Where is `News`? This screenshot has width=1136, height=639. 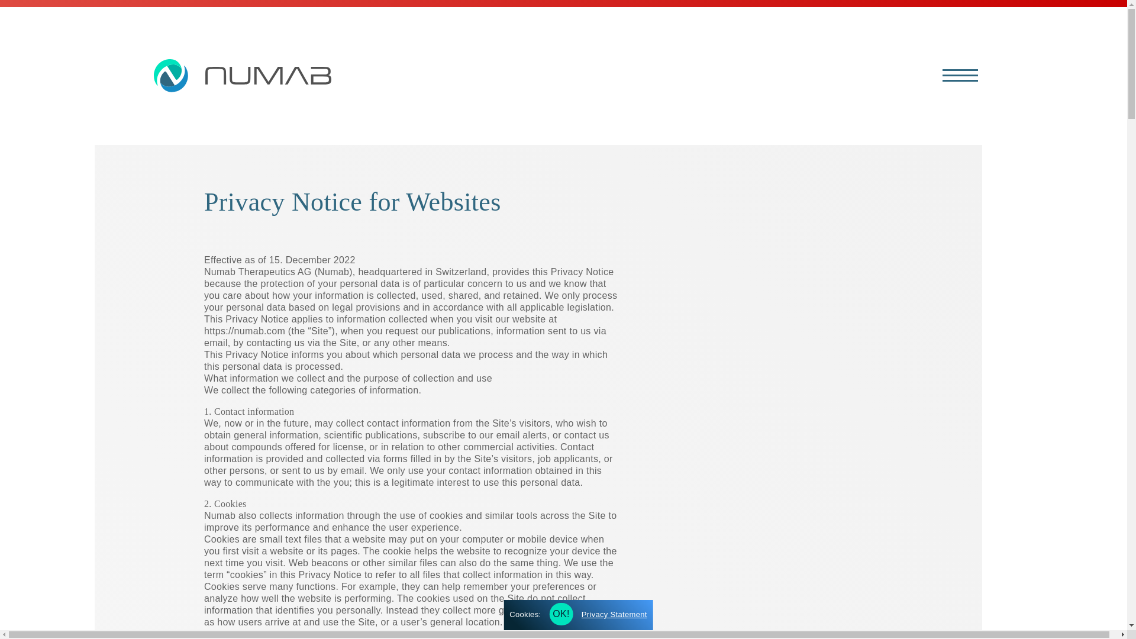
News is located at coordinates (683, 305).